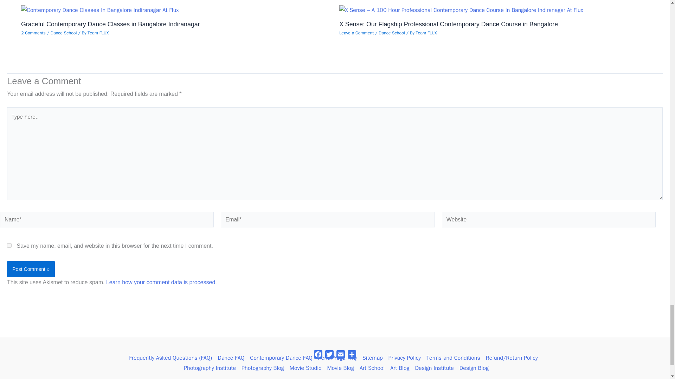  I want to click on yes, so click(9, 246).